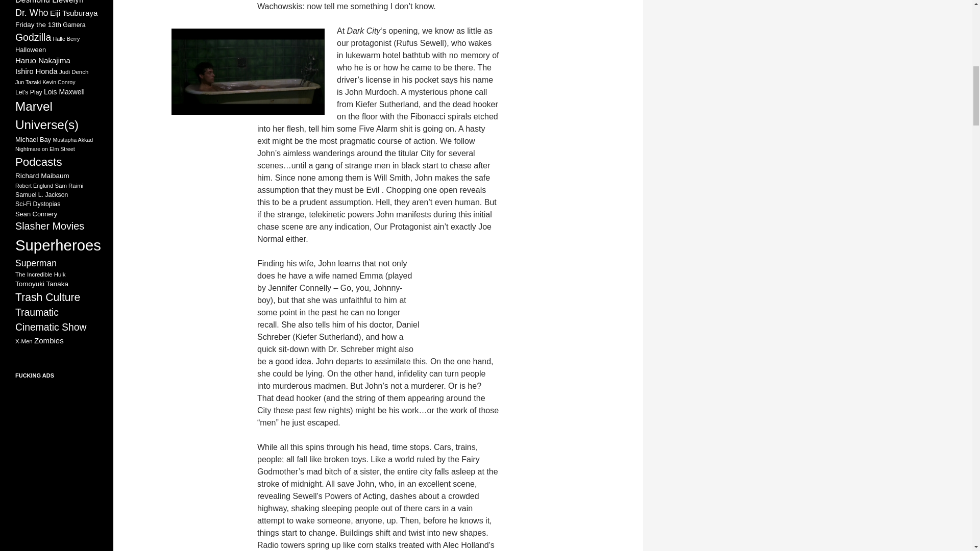  What do you see at coordinates (248, 71) in the screenshot?
I see `Another Tuesday morning at my house...` at bounding box center [248, 71].